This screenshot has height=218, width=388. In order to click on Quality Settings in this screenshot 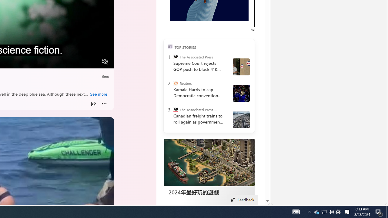, I will do `click(69, 61)`.